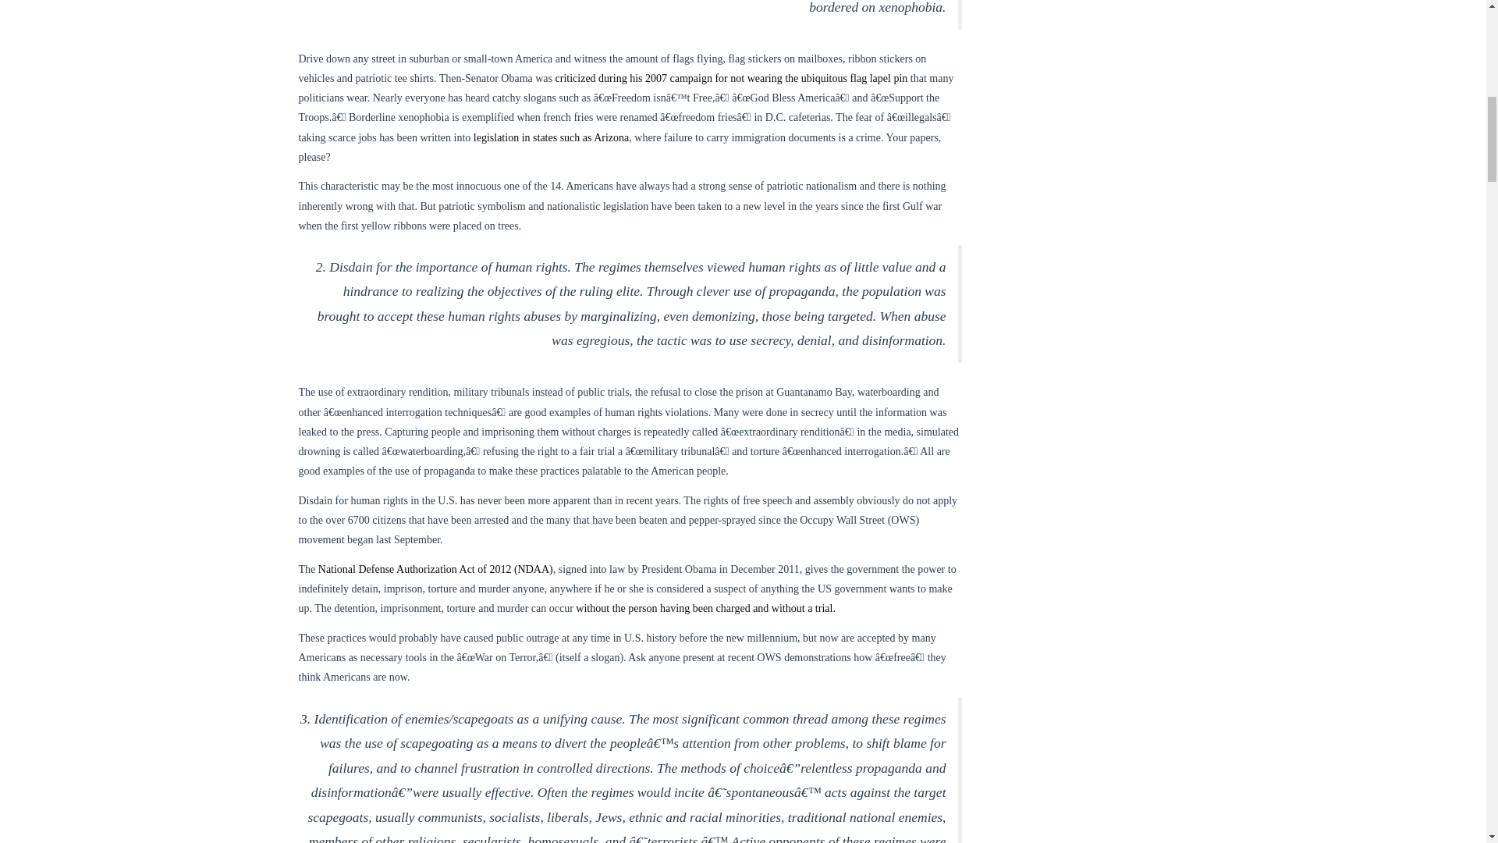  Describe the element at coordinates (551, 137) in the screenshot. I see `legislation in states such as Arizona` at that location.